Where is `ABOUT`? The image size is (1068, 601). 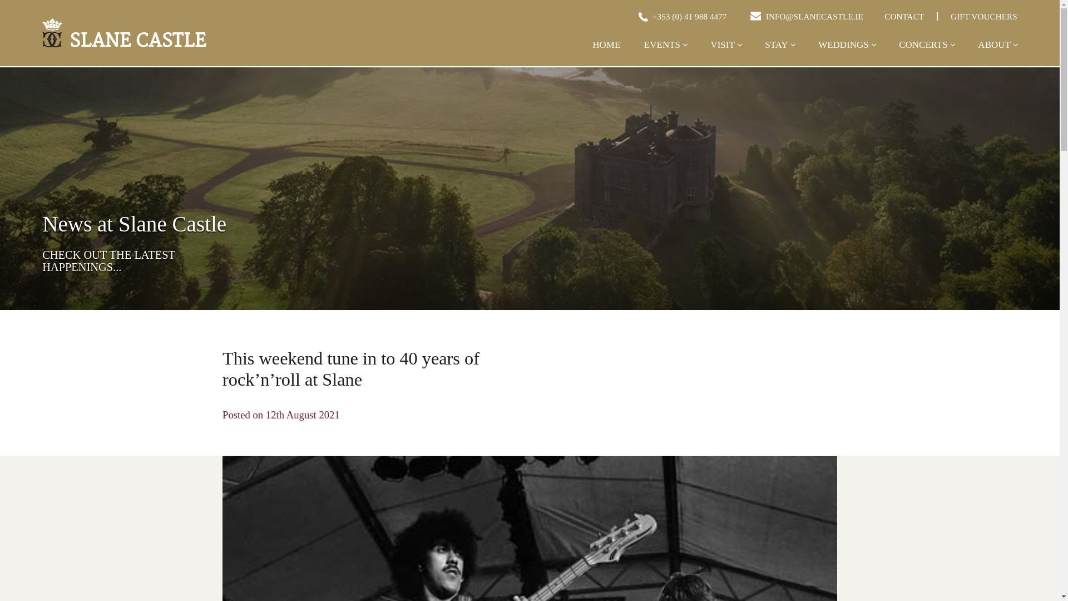
ABOUT is located at coordinates (997, 53).